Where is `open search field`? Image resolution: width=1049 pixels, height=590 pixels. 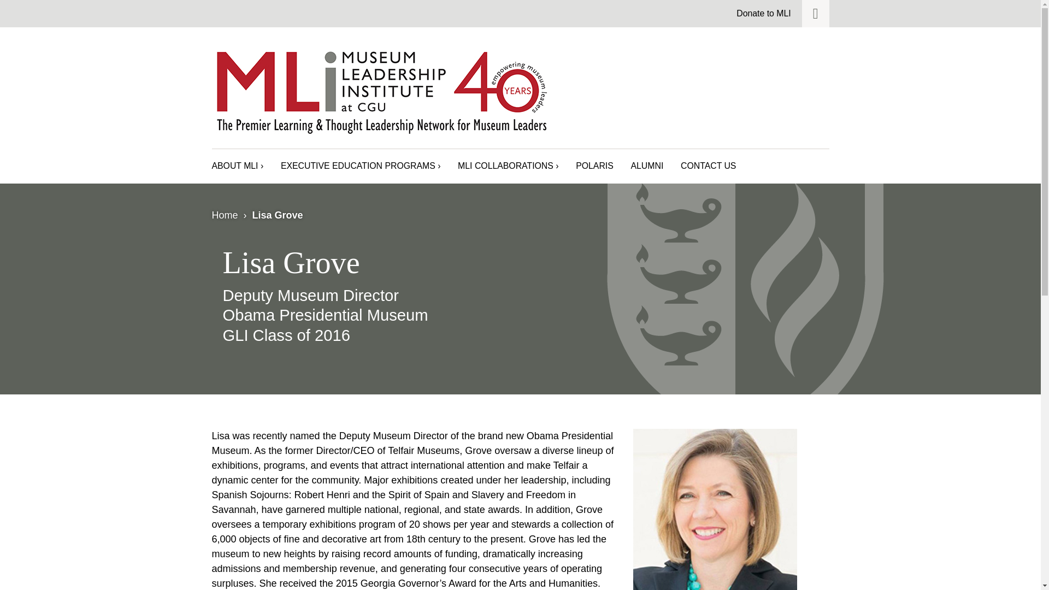 open search field is located at coordinates (816, 13).